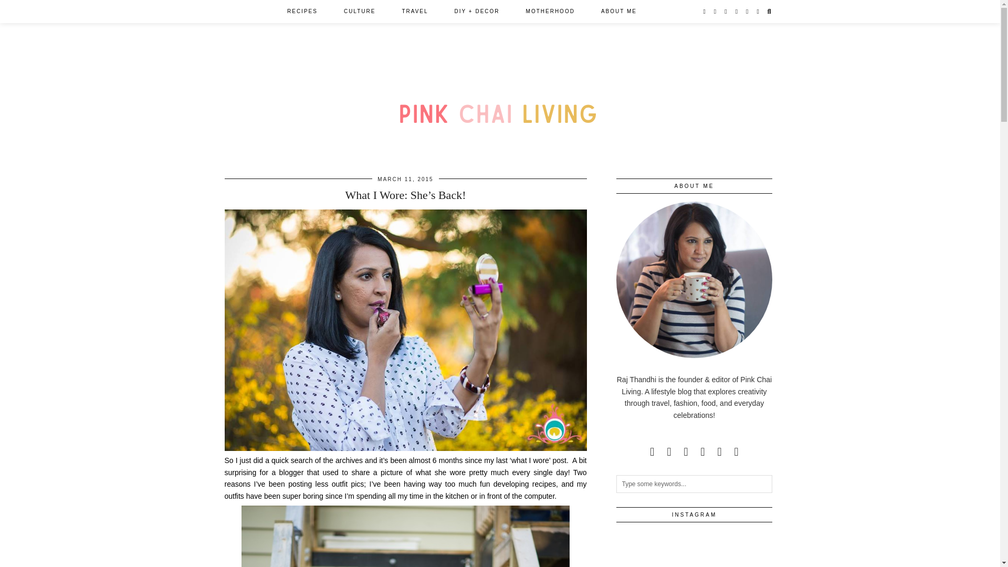  I want to click on MOTHERHOOD, so click(550, 12).